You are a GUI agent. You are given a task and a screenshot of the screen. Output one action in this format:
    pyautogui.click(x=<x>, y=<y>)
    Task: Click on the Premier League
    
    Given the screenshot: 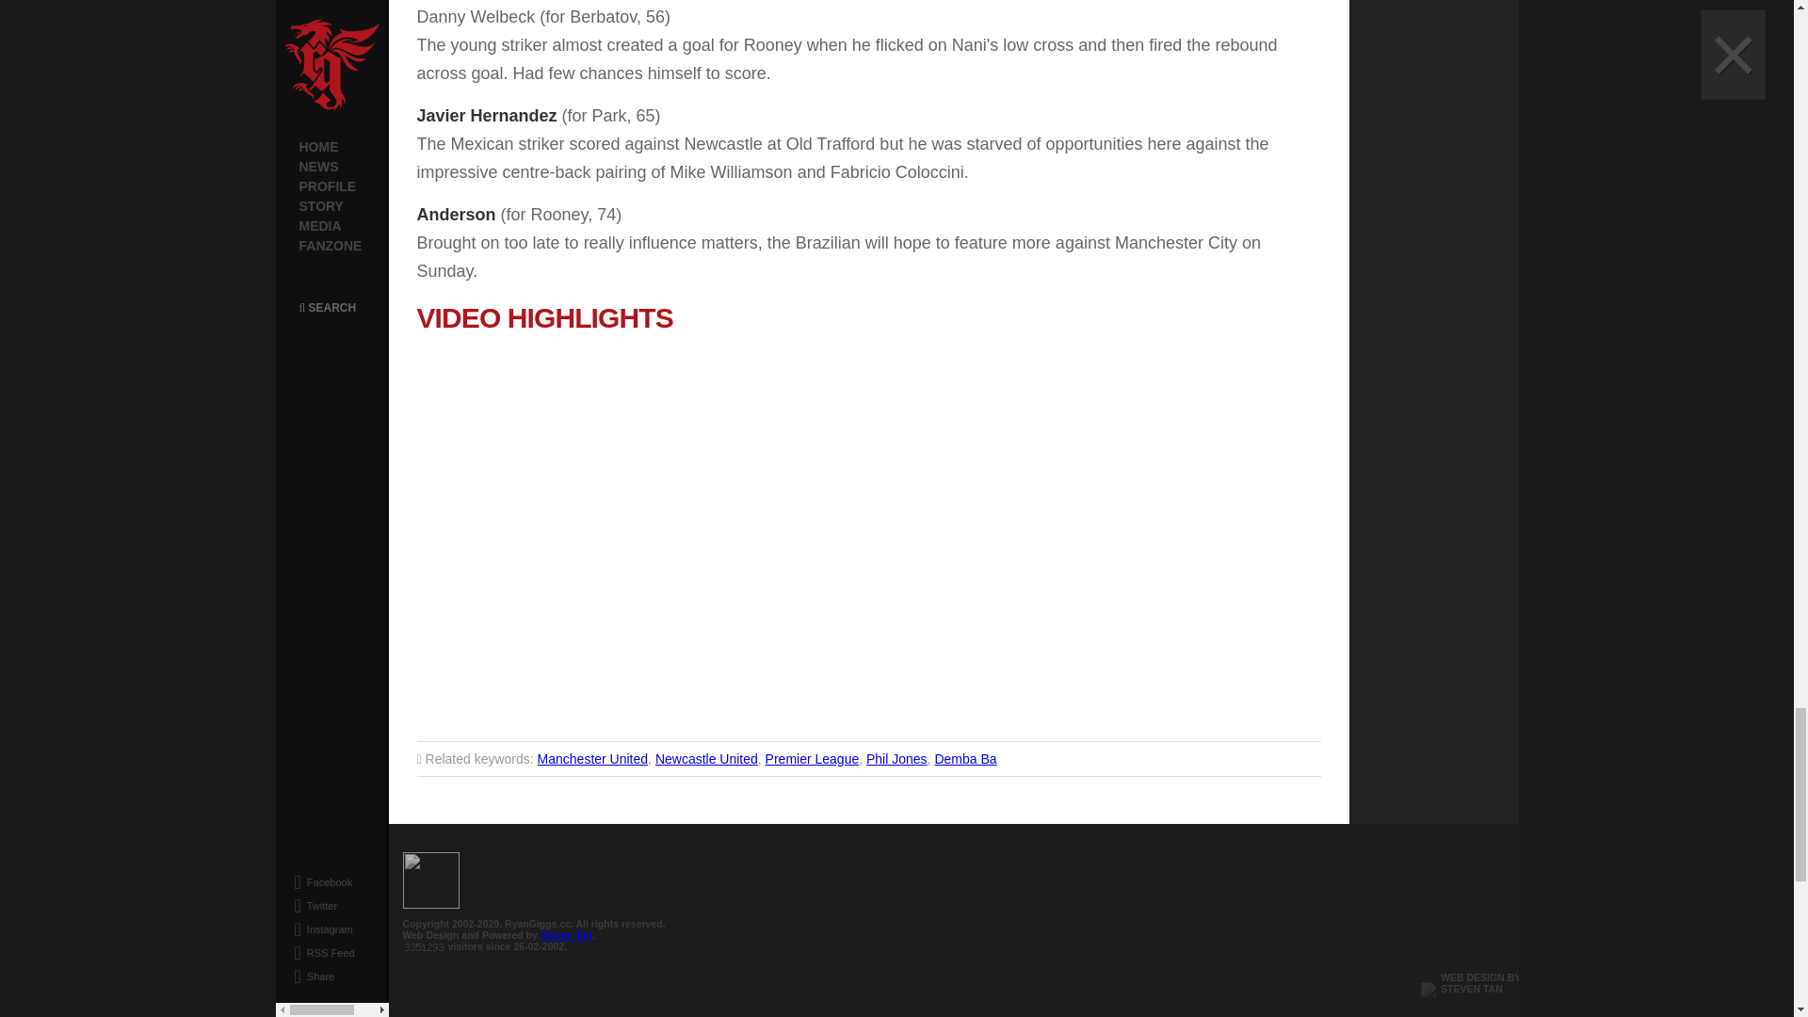 What is the action you would take?
    pyautogui.click(x=812, y=759)
    